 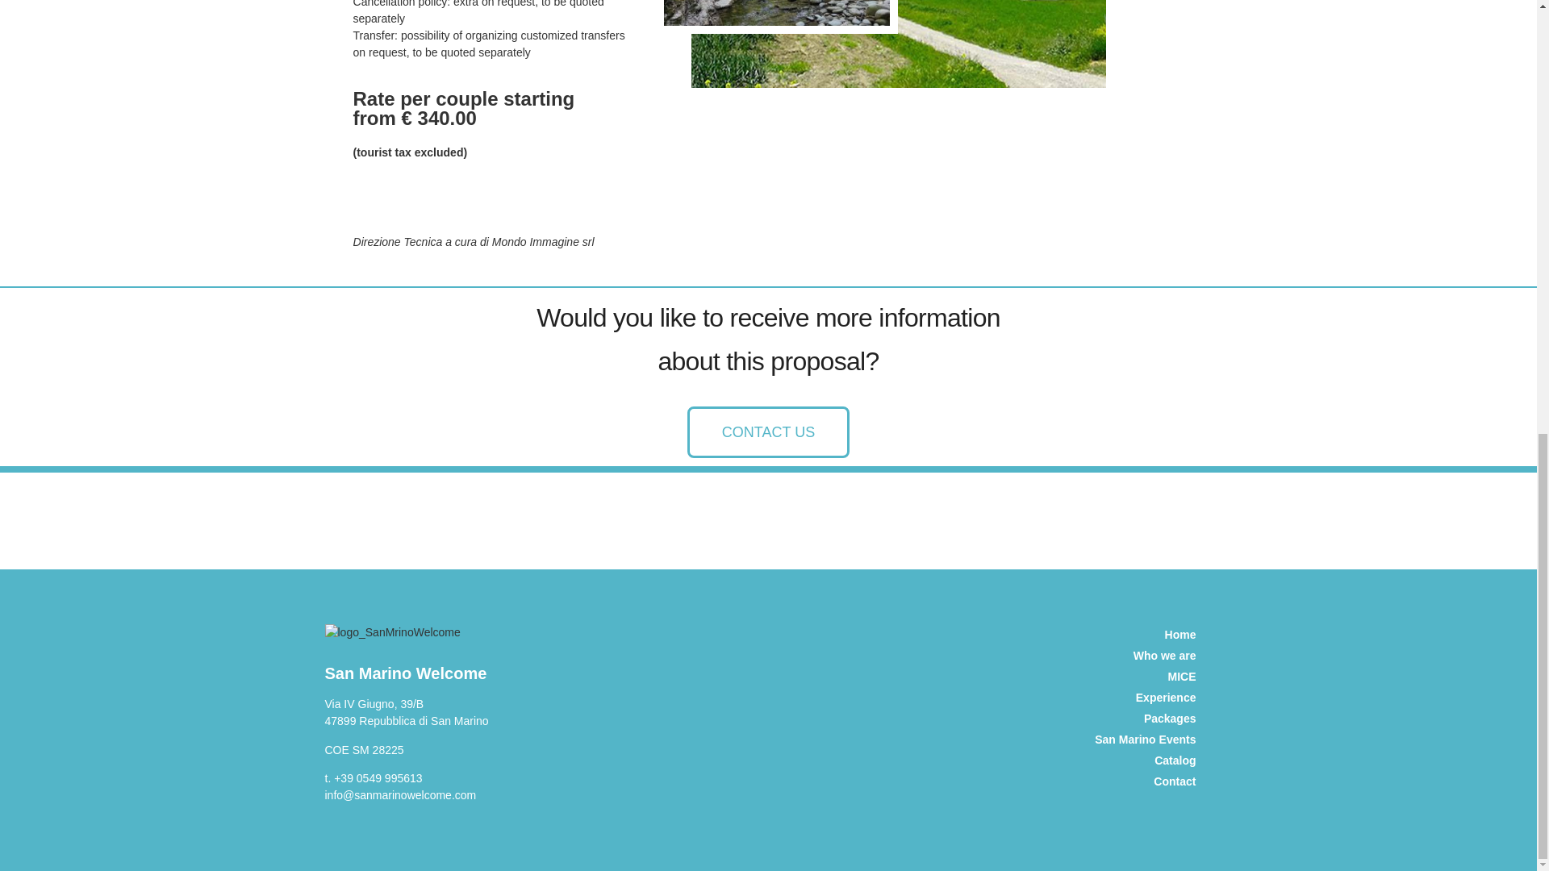 What do you see at coordinates (1139, 677) in the screenshot?
I see `MICE` at bounding box center [1139, 677].